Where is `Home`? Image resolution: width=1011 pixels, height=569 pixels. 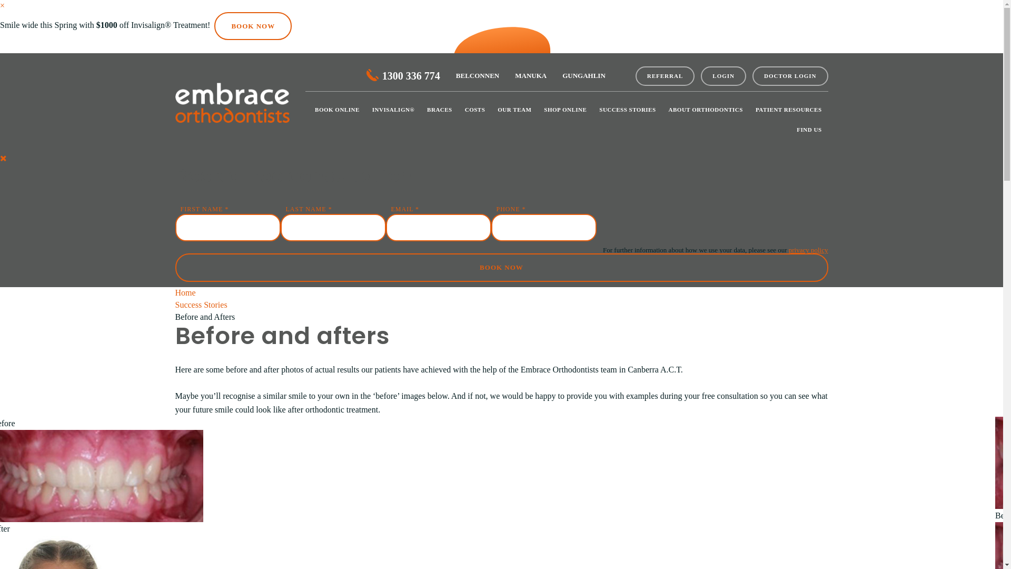
Home is located at coordinates (185, 293).